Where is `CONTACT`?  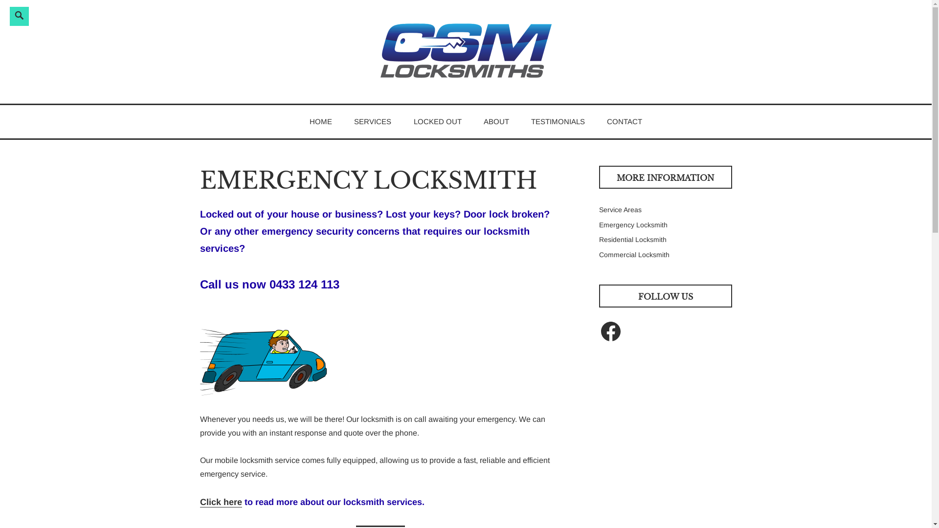
CONTACT is located at coordinates (625, 121).